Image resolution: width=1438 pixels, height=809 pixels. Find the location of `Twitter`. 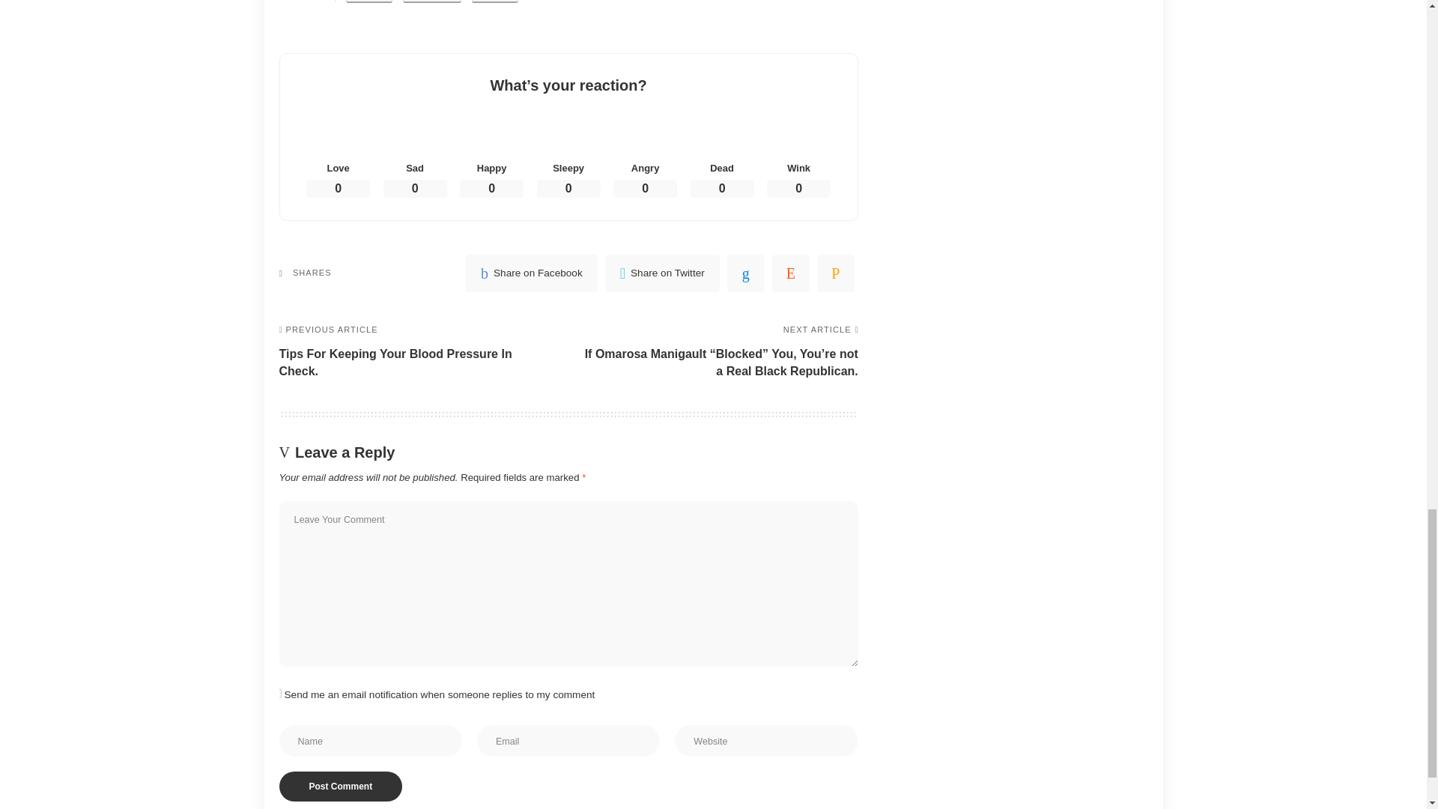

Twitter is located at coordinates (662, 273).